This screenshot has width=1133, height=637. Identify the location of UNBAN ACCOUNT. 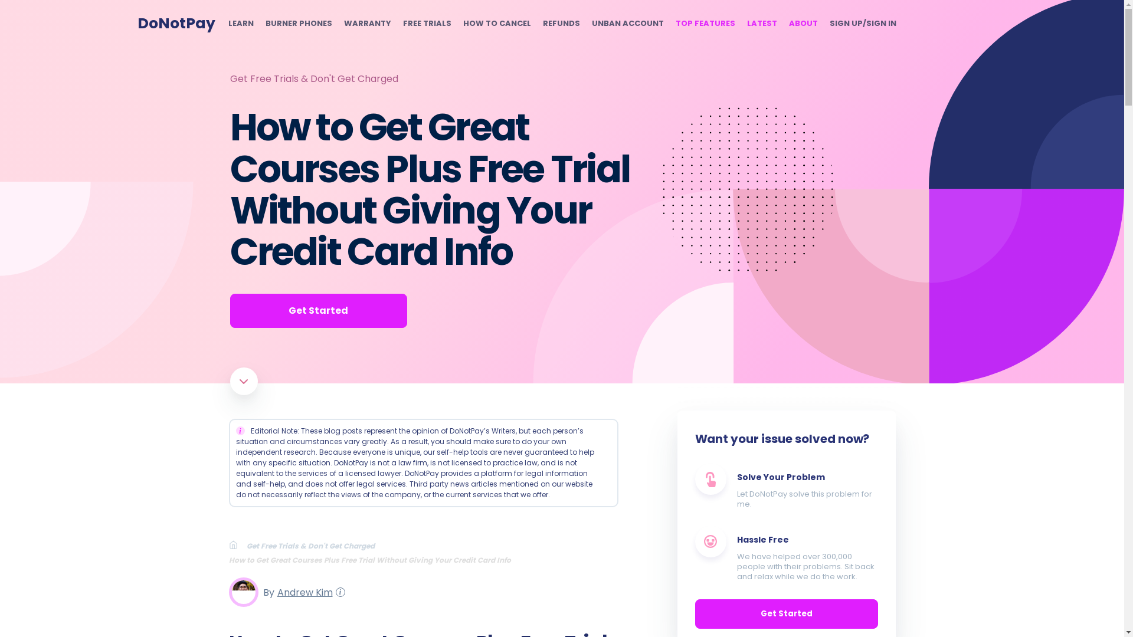
(627, 24).